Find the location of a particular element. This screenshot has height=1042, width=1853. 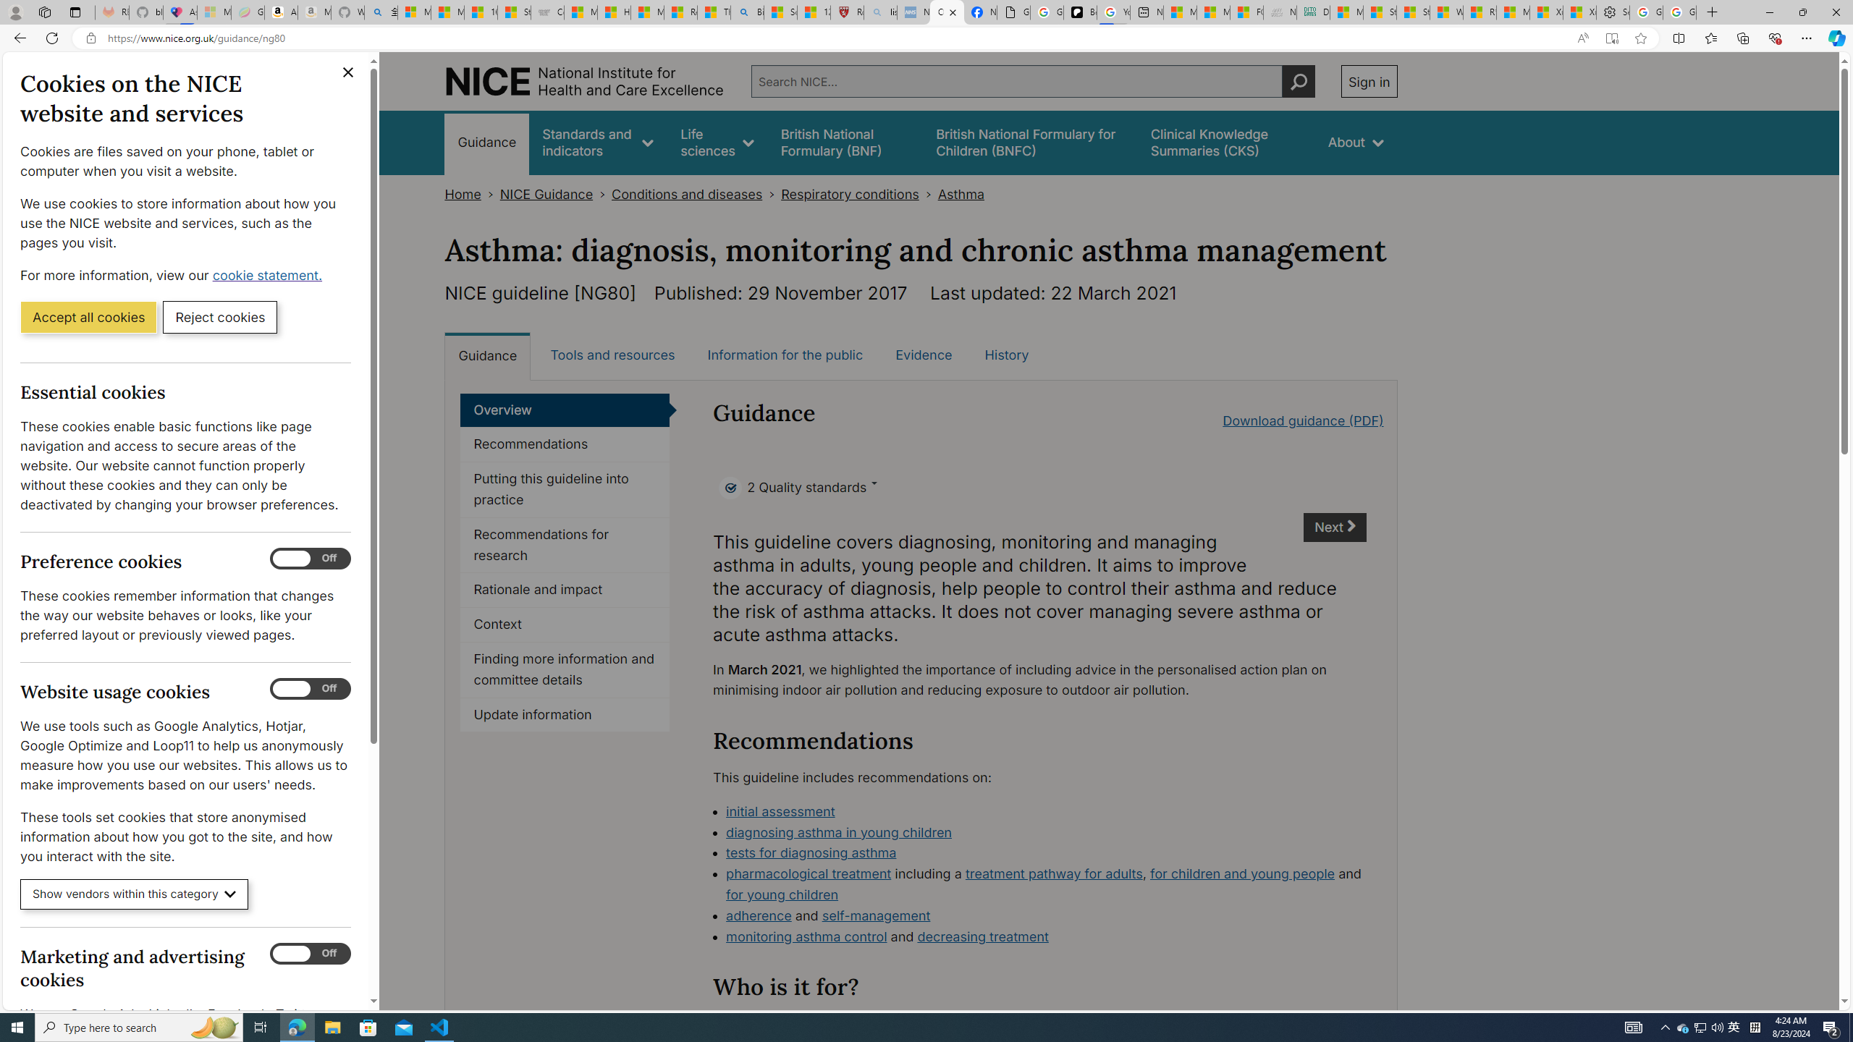

History is located at coordinates (1006, 355).